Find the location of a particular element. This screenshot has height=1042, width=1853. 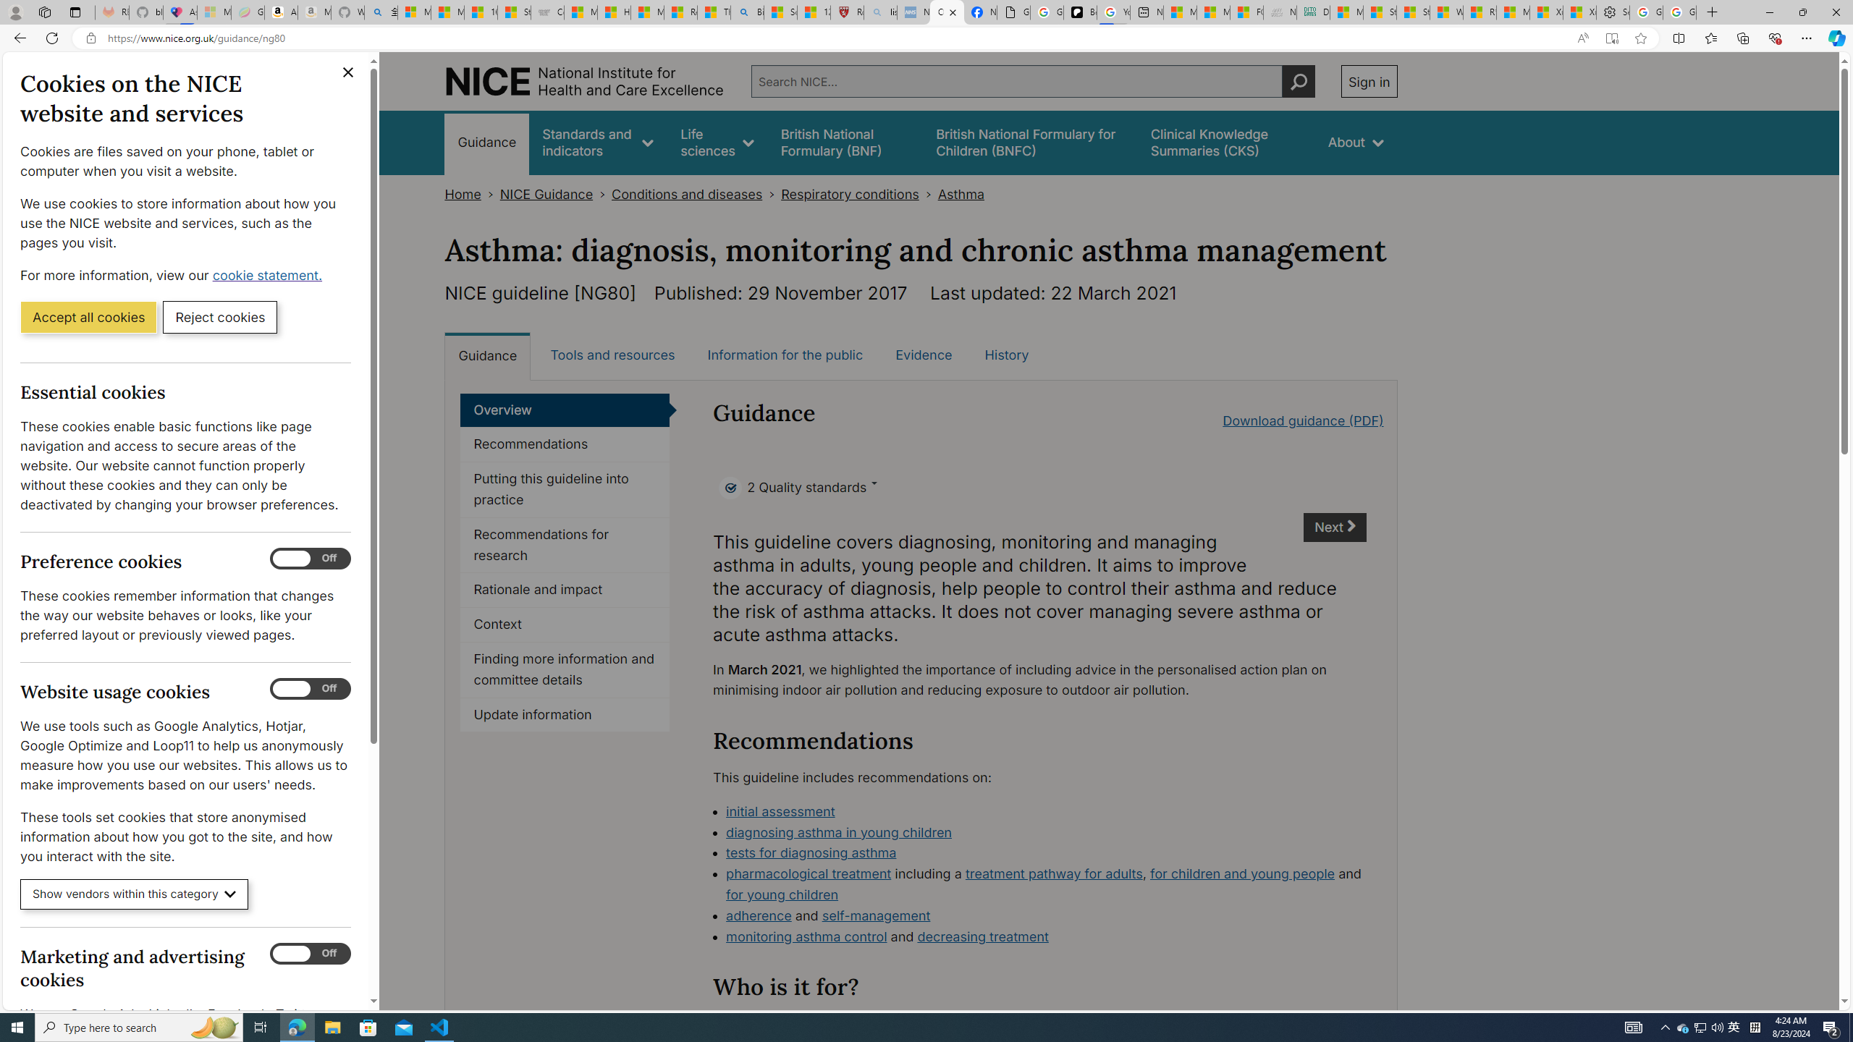

History is located at coordinates (1006, 355).